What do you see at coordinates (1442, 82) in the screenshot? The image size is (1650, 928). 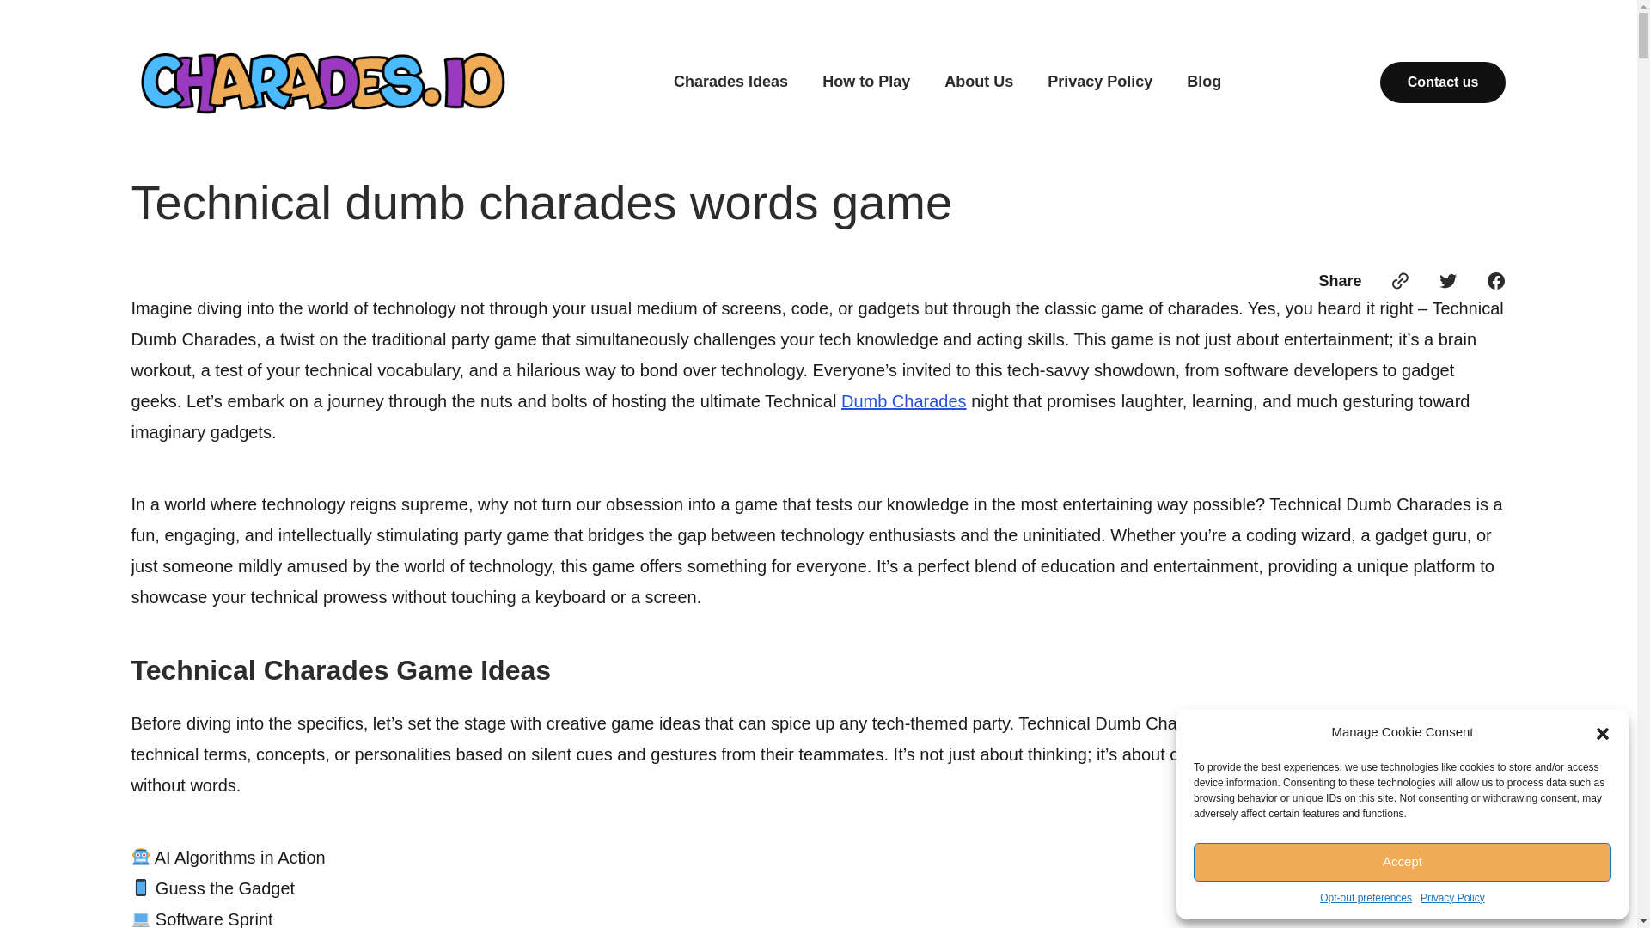 I see `Contact us` at bounding box center [1442, 82].